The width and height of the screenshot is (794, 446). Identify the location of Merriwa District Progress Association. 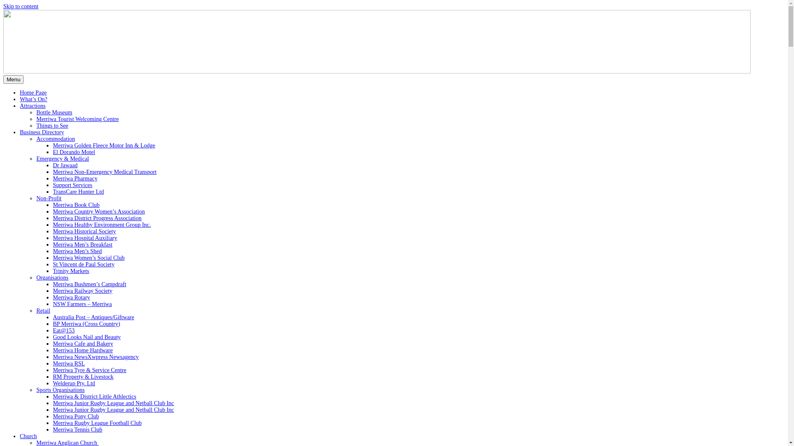
(97, 218).